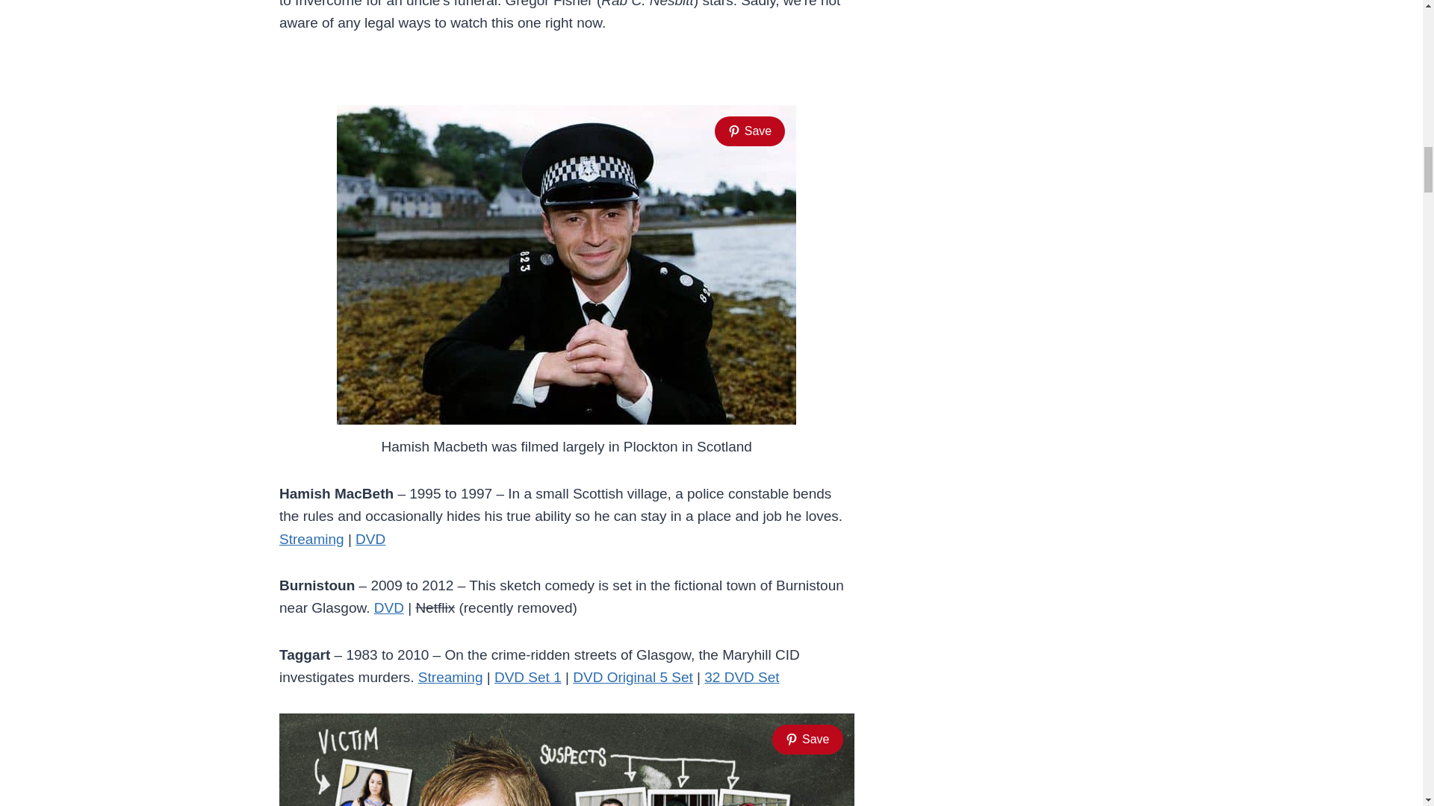  Describe the element at coordinates (311, 539) in the screenshot. I see `Streaming` at that location.